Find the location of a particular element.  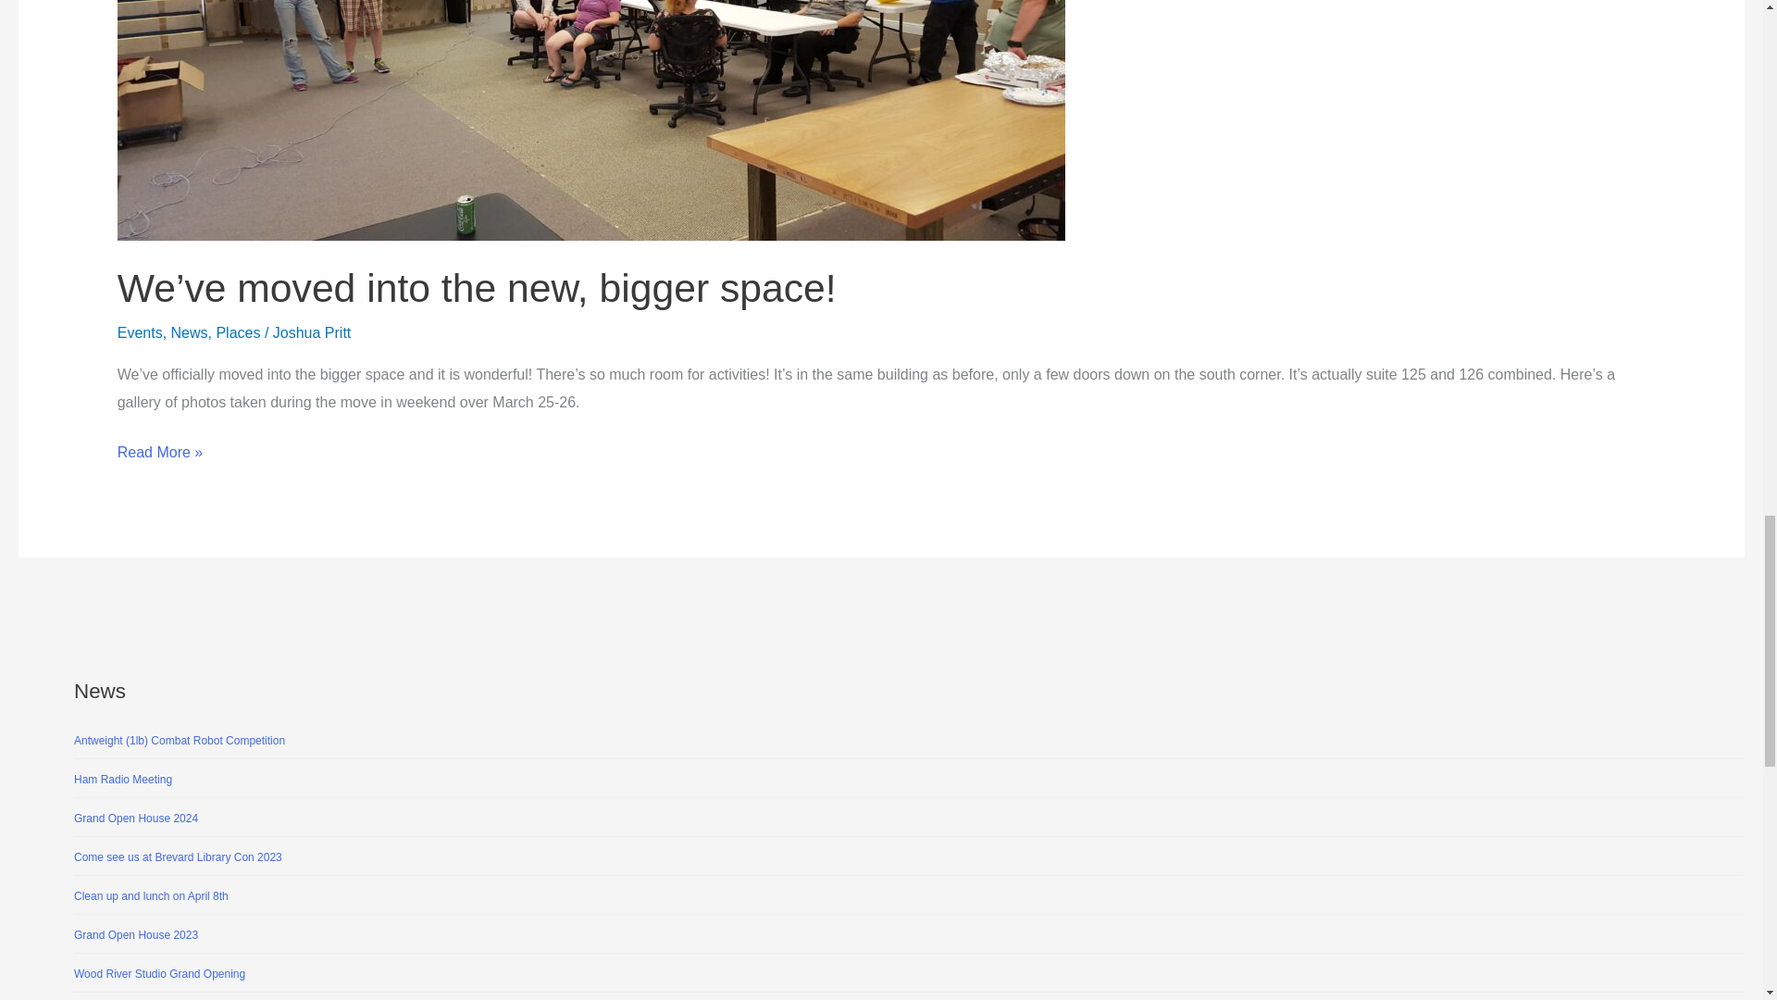

Joshua Pritt is located at coordinates (311, 333).